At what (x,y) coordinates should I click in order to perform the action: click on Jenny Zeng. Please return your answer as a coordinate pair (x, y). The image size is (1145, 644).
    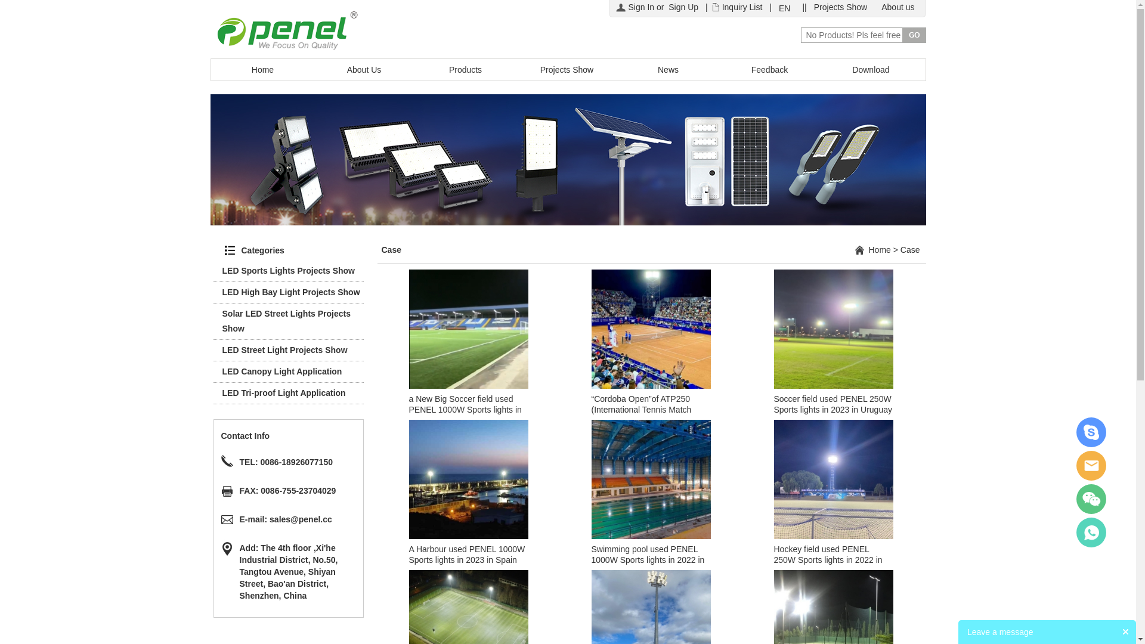
    Looking at the image, I should click on (1091, 532).